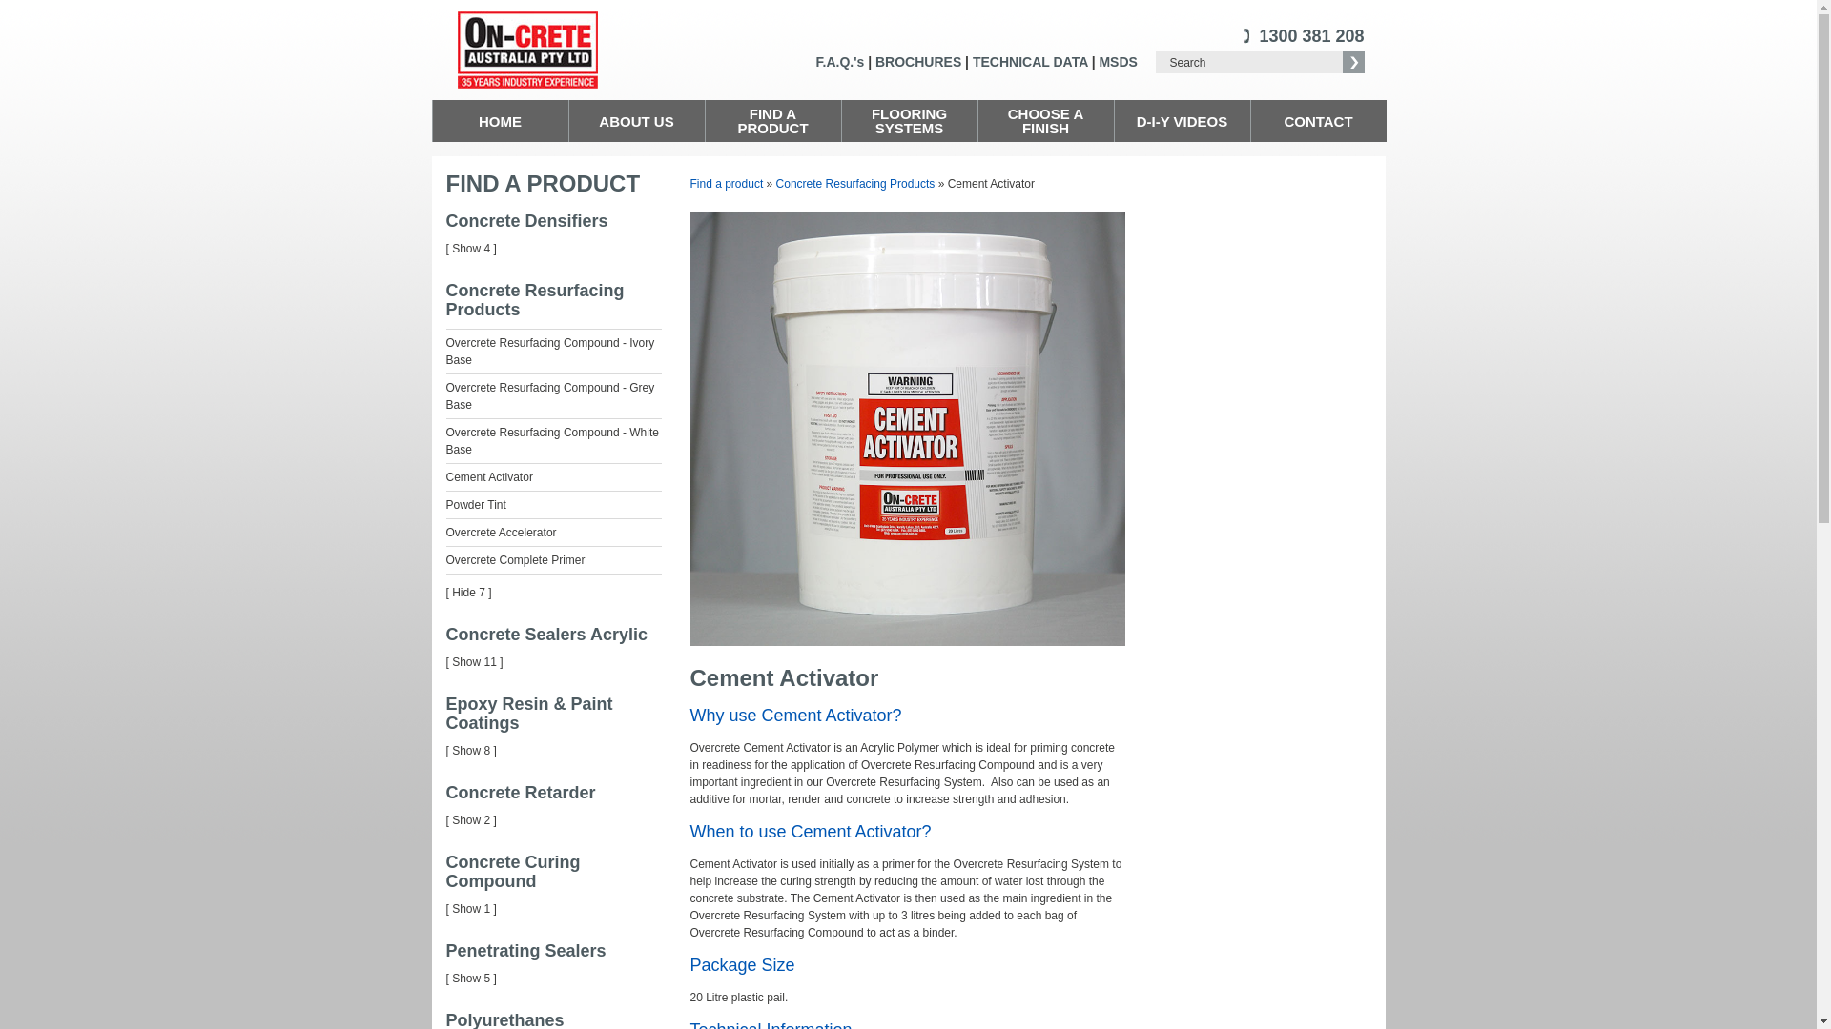 Image resolution: width=1831 pixels, height=1029 pixels. Describe the element at coordinates (1183, 121) in the screenshot. I see `D-I-Y VIDEOS` at that location.